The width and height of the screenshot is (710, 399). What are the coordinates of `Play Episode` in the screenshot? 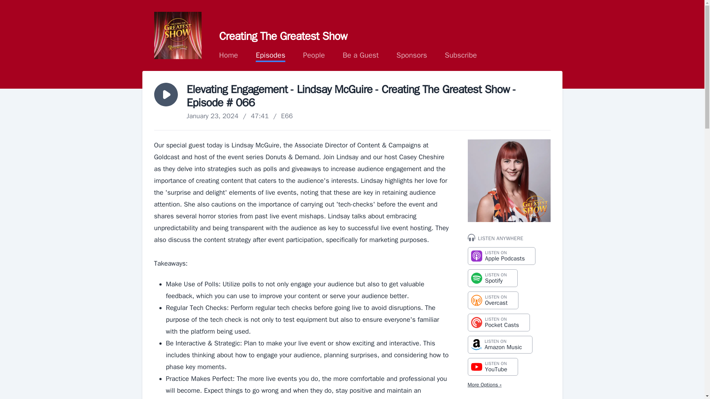 It's located at (166, 95).